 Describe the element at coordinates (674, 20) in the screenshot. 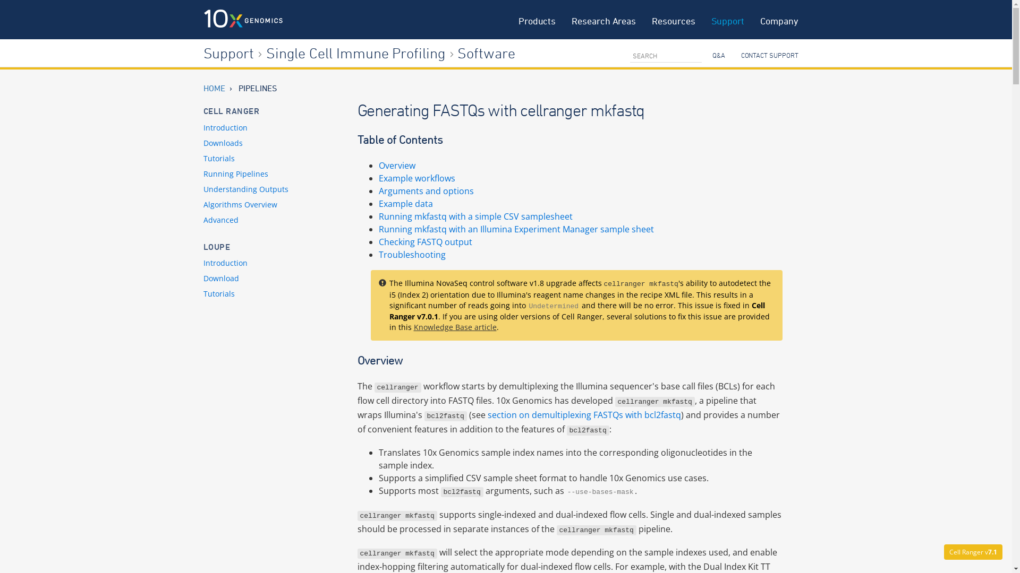

I see `Resources` at that location.